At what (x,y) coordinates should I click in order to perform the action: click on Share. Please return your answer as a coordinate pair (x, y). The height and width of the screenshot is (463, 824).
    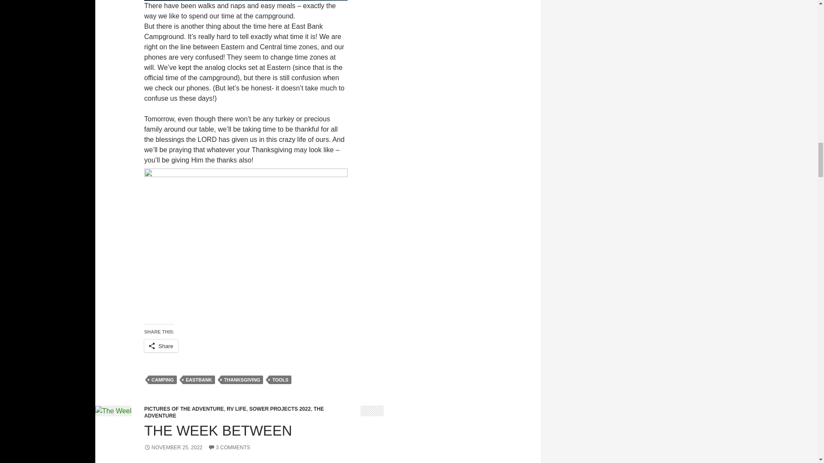
    Looking at the image, I should click on (161, 346).